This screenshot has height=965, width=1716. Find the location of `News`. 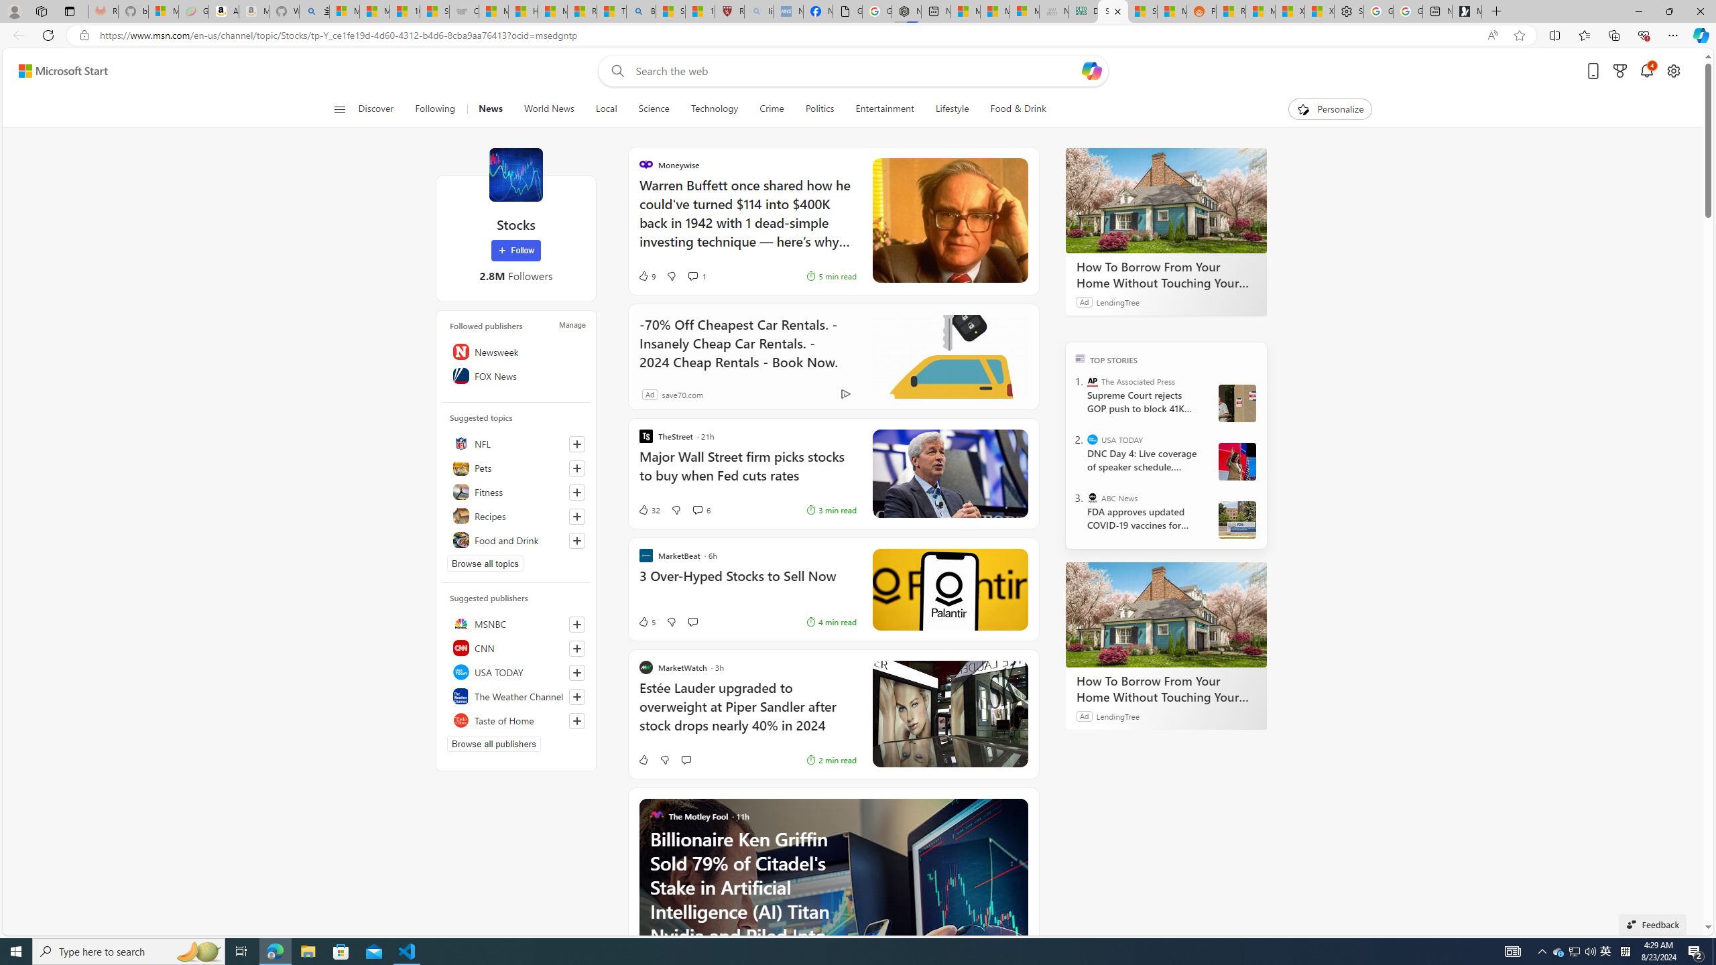

News is located at coordinates (491, 109).